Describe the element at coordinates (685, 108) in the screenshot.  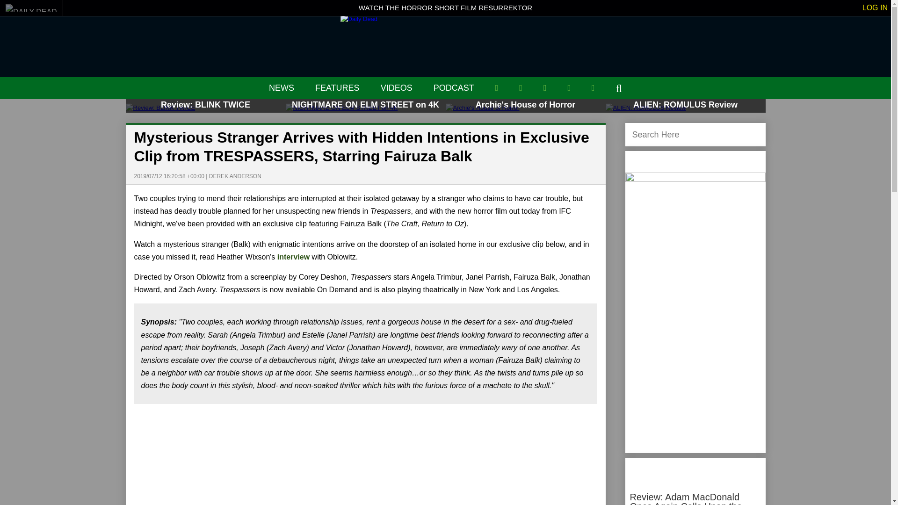
I see `ALIEN: ROMULUS Review` at that location.